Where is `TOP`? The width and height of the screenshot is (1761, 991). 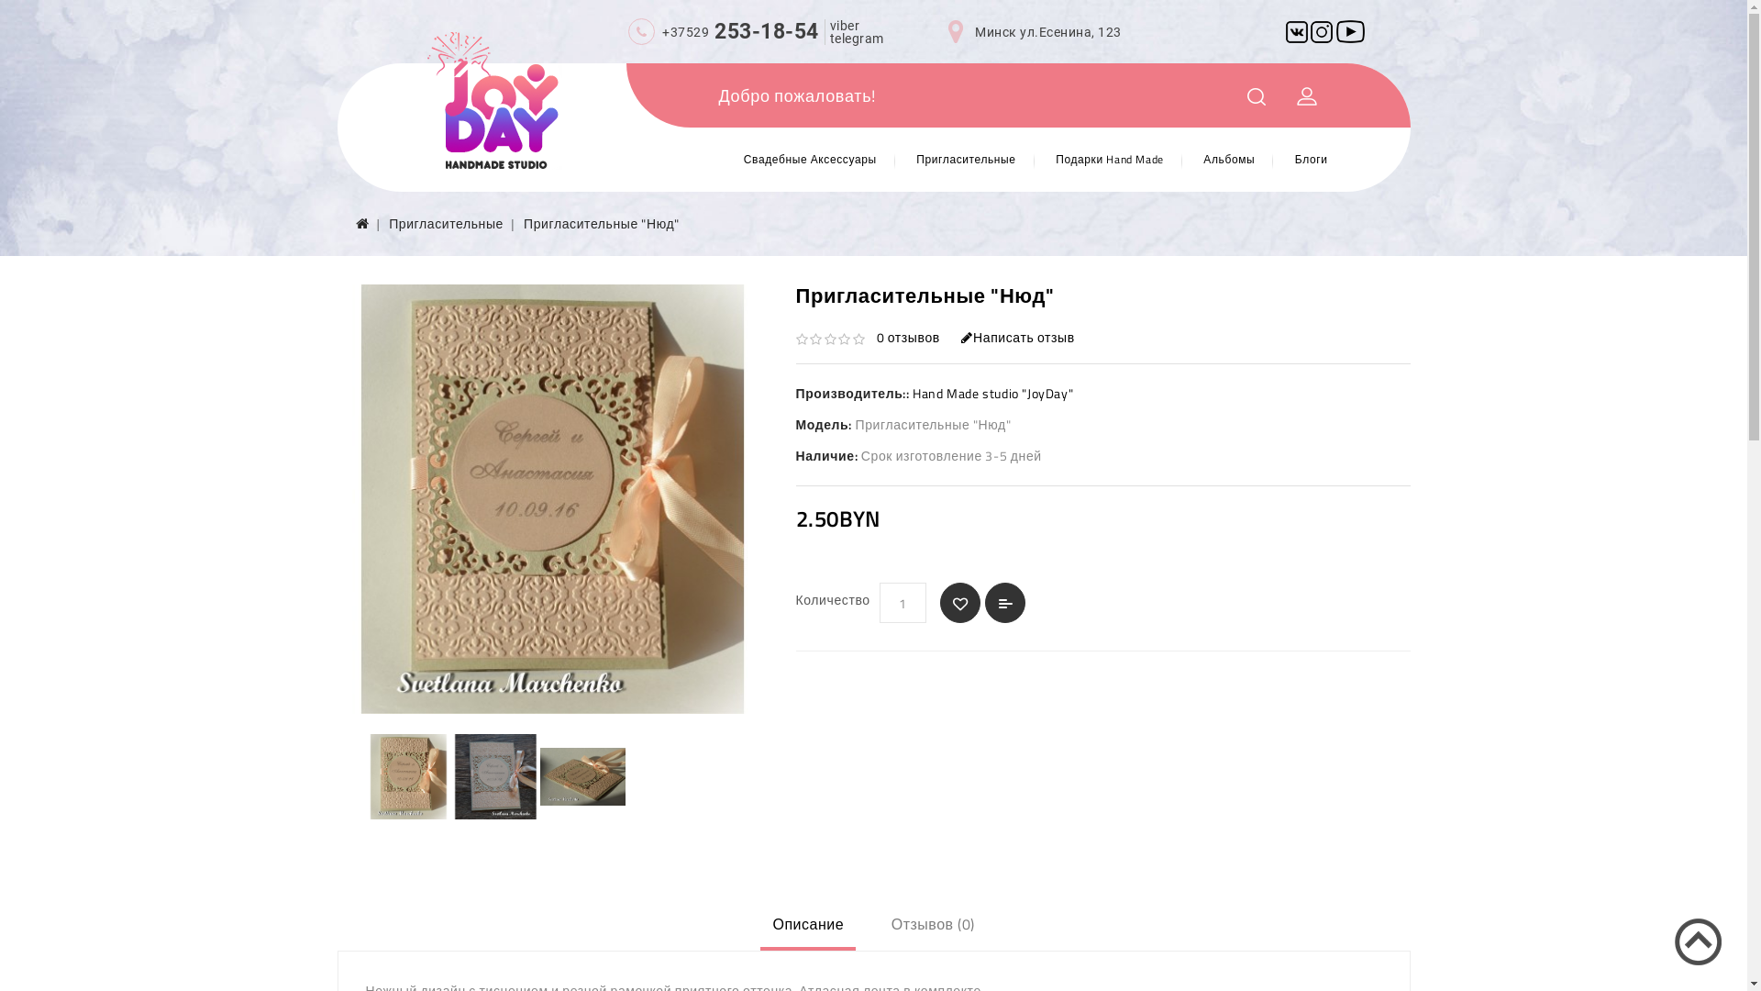
TOP is located at coordinates (1699, 942).